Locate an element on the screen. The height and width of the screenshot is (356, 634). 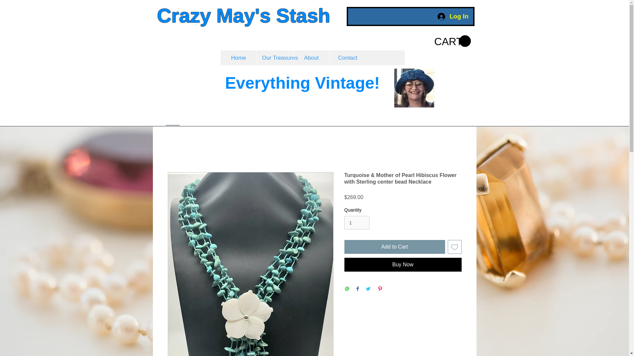
Crazy May's Stash is located at coordinates (244, 16).